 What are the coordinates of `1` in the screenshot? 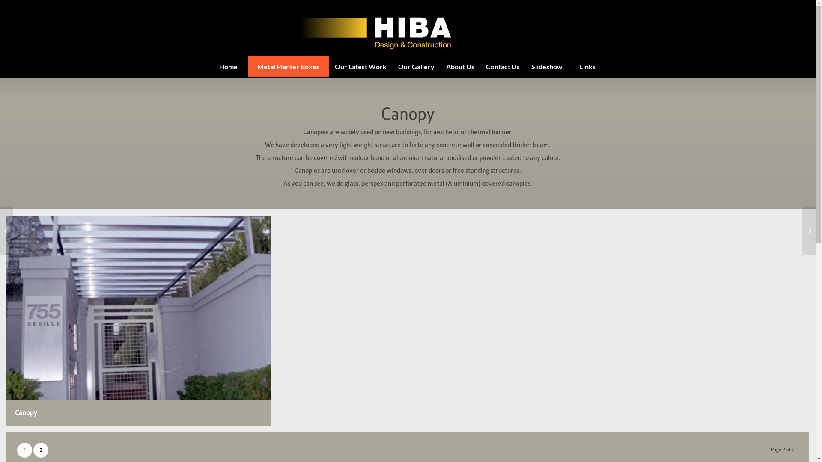 It's located at (25, 450).